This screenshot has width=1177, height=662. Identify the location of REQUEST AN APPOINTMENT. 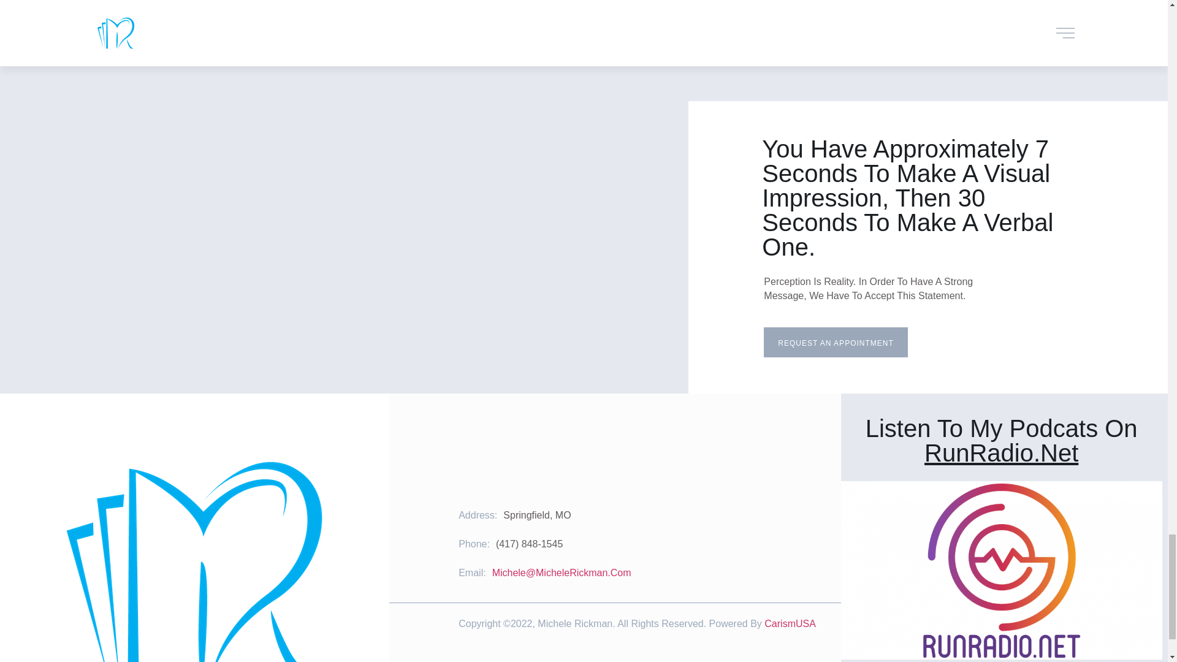
(836, 342).